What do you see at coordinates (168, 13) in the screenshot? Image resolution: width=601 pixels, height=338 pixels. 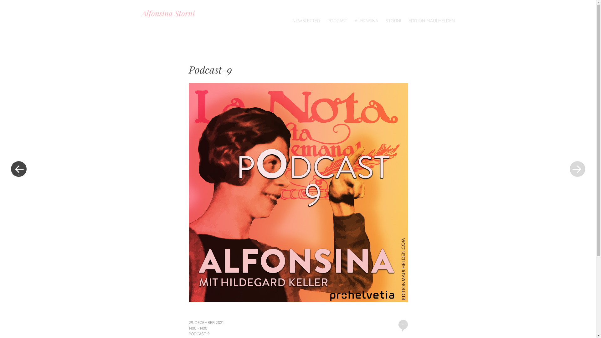 I see `Alfonsina Storni` at bounding box center [168, 13].